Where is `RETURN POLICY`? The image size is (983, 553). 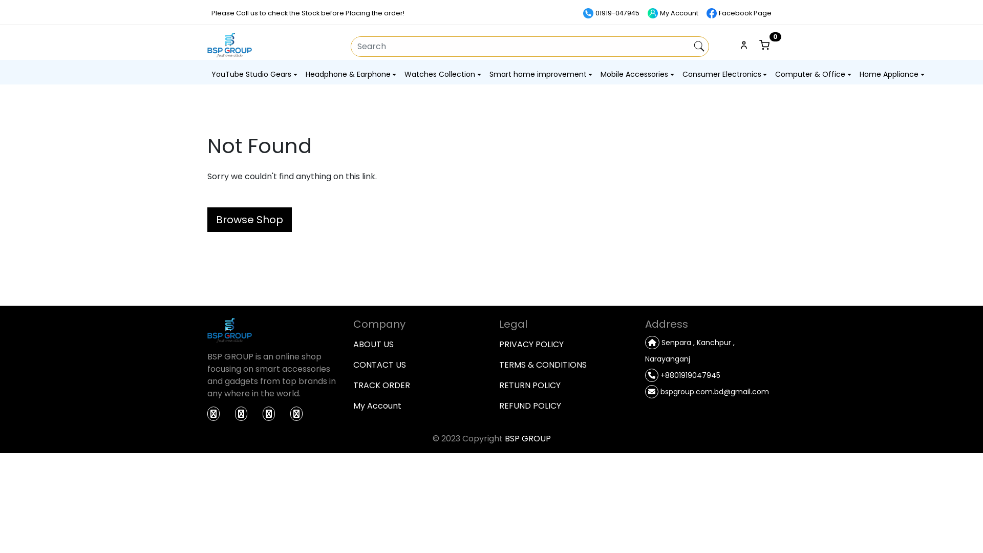
RETURN POLICY is located at coordinates (564, 386).